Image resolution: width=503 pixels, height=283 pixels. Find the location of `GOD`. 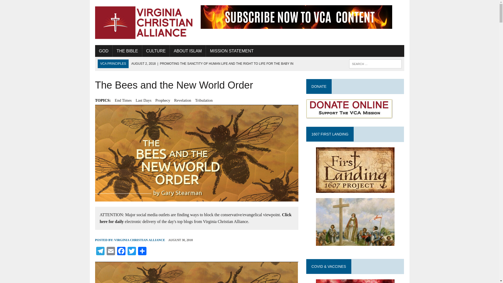

GOD is located at coordinates (103, 51).